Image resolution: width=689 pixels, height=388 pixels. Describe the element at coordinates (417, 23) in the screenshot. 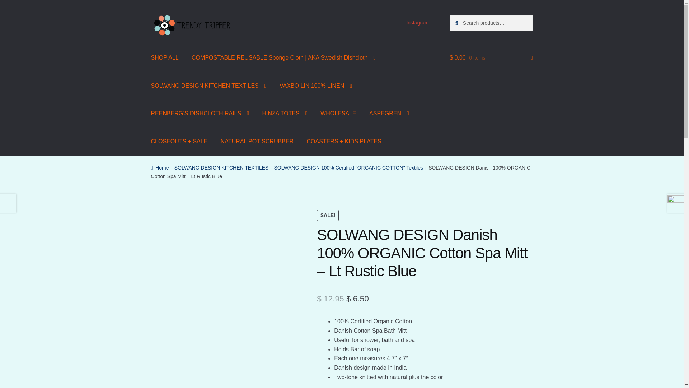

I see `Instagram` at that location.